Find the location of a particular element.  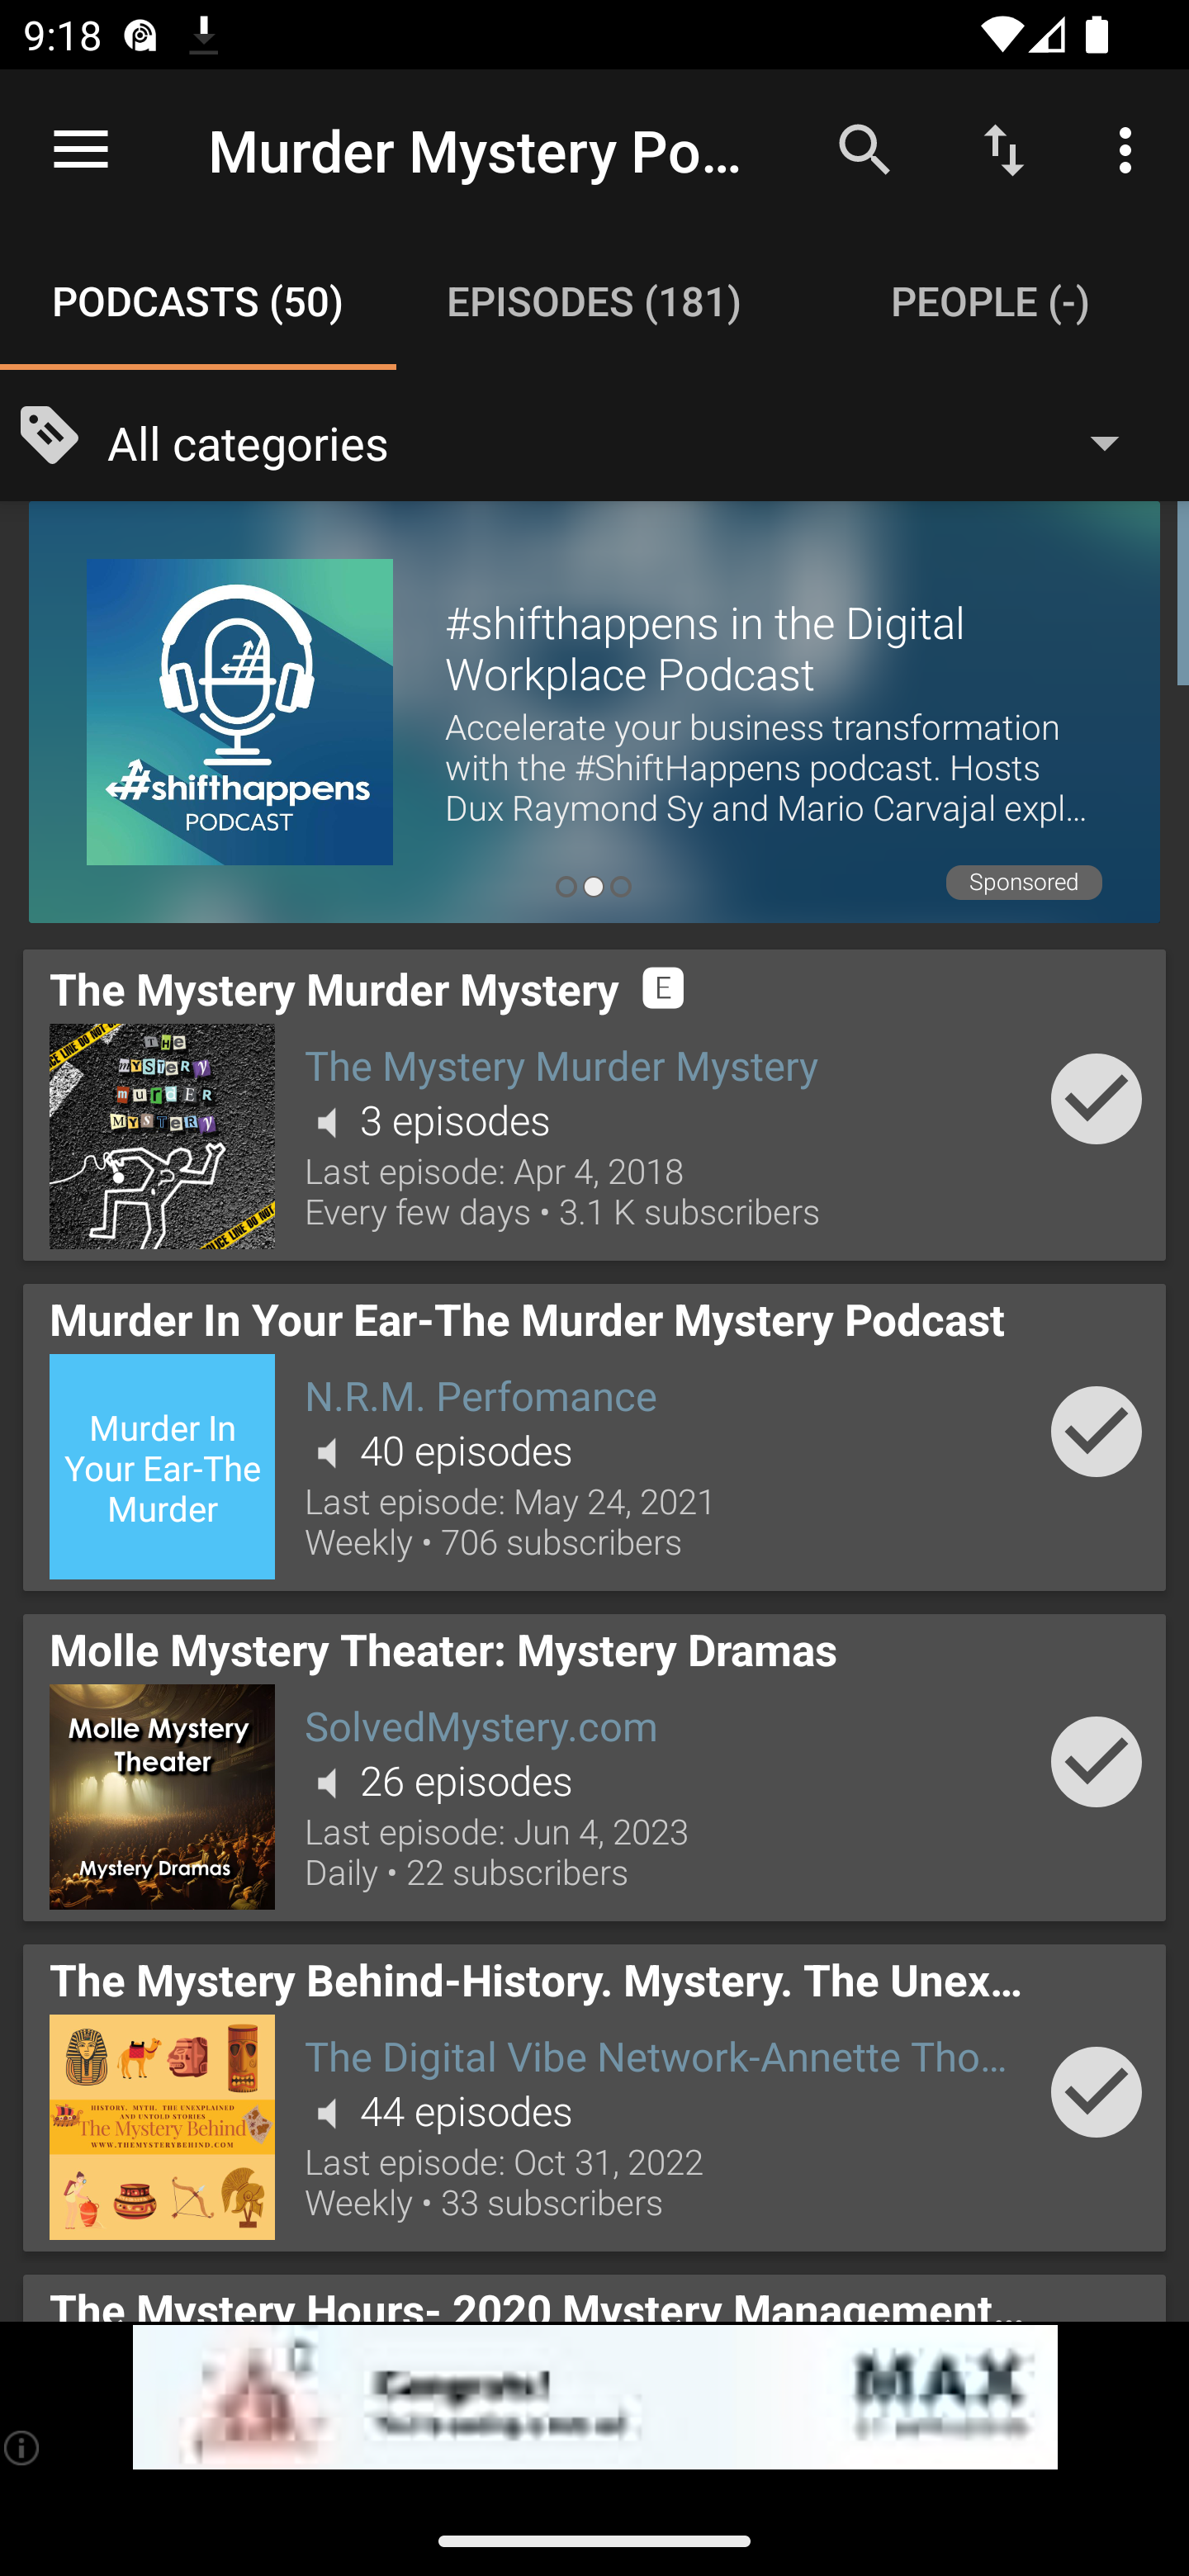

Sort is located at coordinates (1004, 149).